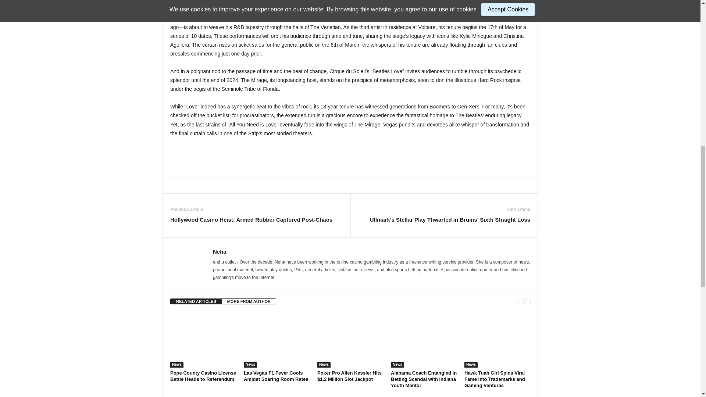  What do you see at coordinates (249, 301) in the screenshot?
I see `MORE FROM AUTHOR` at bounding box center [249, 301].